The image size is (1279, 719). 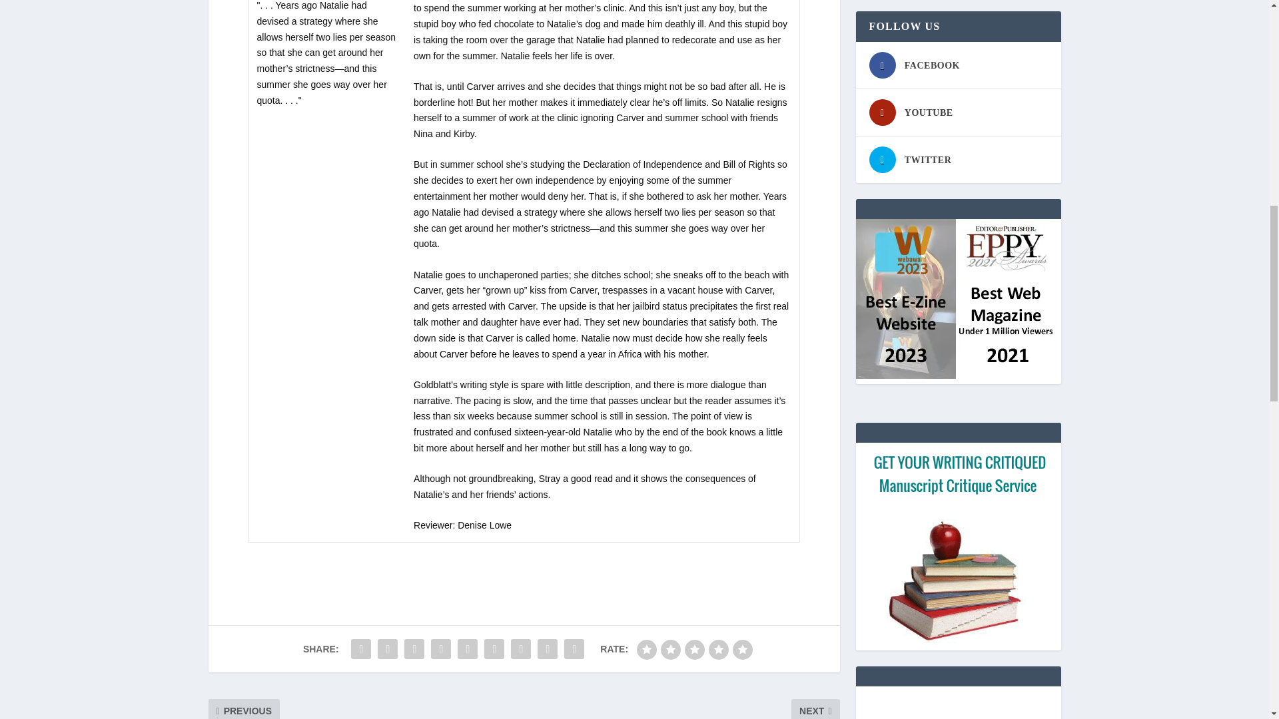 What do you see at coordinates (467, 648) in the screenshot?
I see `Share "Stray by Stacey Goldblatt" via LinkedIn` at bounding box center [467, 648].